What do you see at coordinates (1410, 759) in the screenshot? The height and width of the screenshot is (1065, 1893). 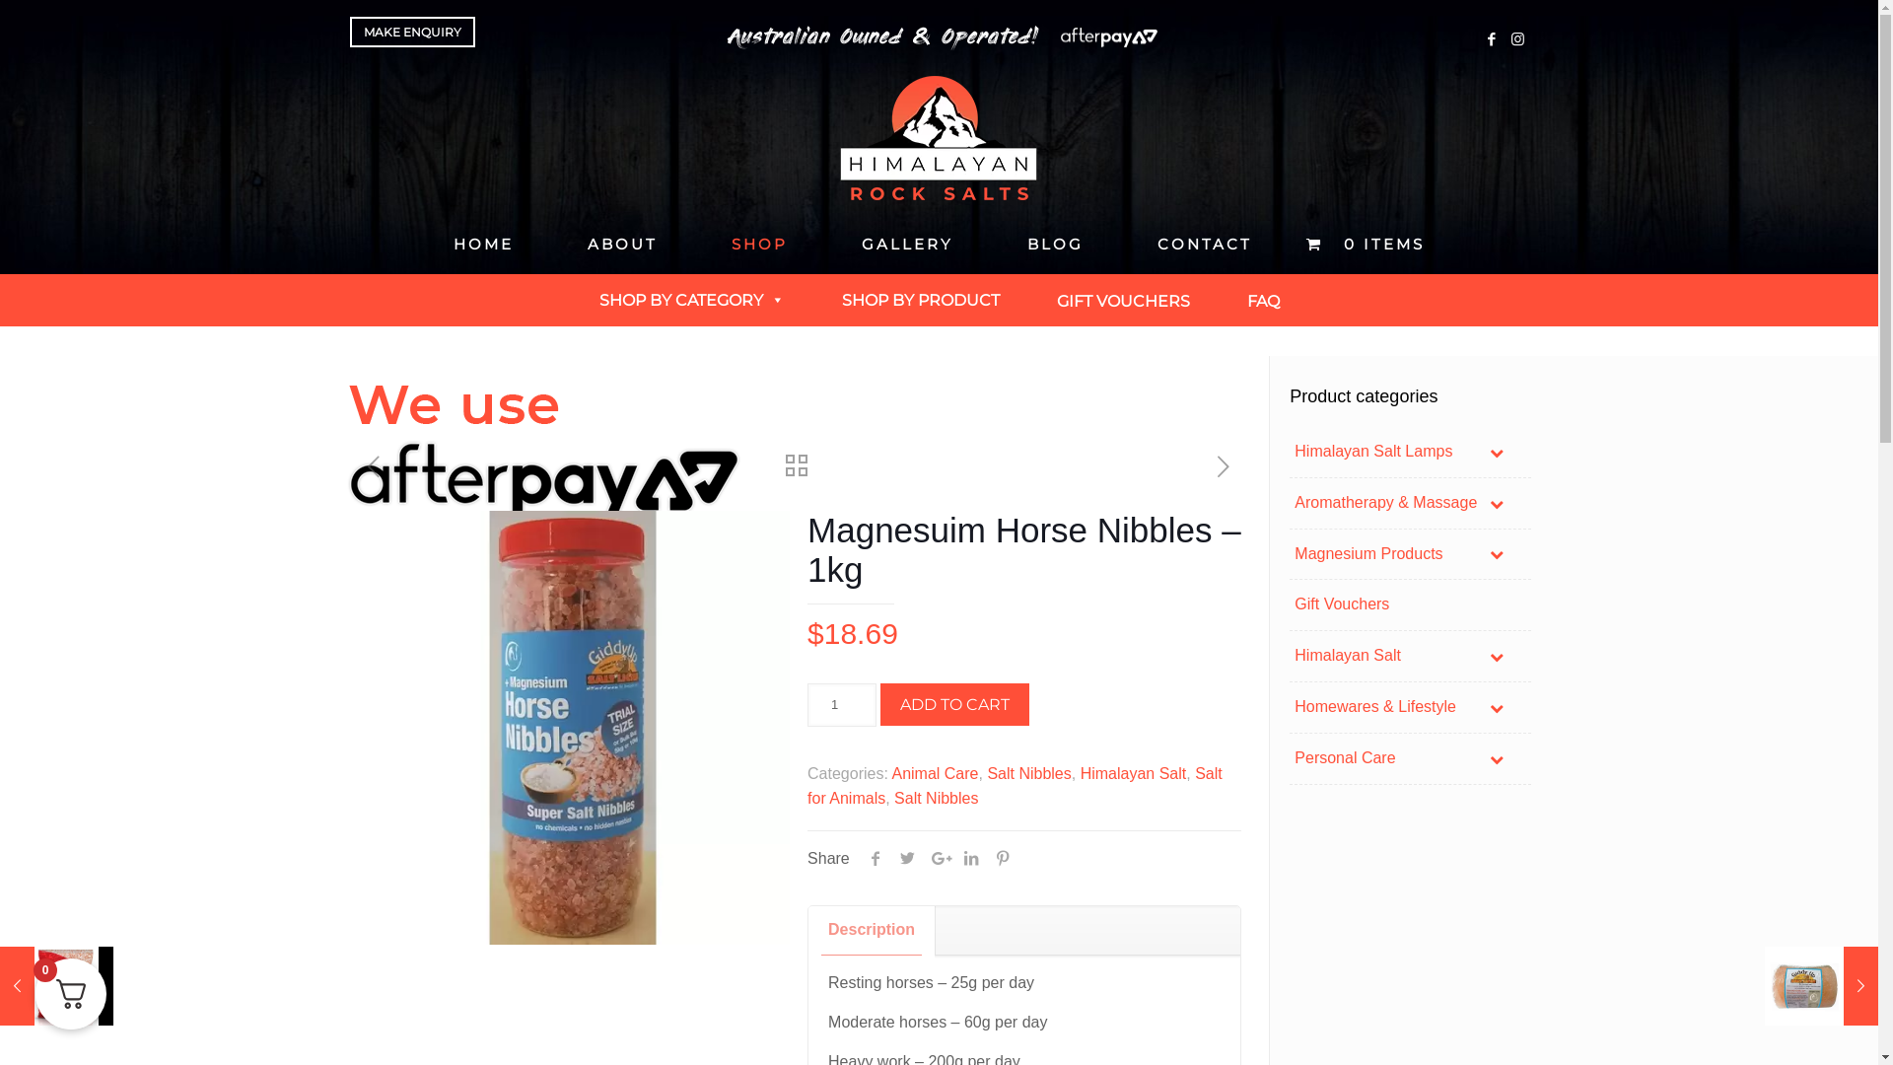 I see `Personal Care` at bounding box center [1410, 759].